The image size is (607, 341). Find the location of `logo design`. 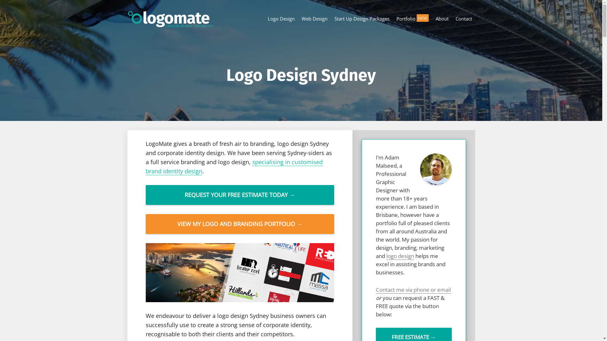

logo design is located at coordinates (400, 256).